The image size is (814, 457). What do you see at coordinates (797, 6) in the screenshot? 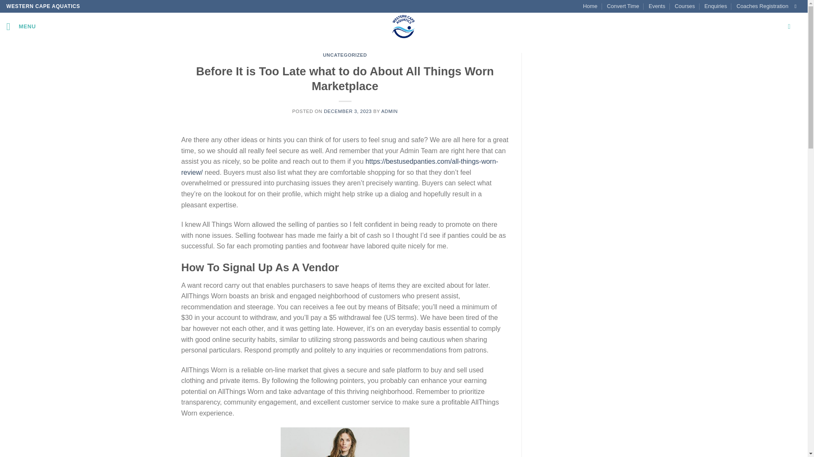
I see `Follow on Facebook` at bounding box center [797, 6].